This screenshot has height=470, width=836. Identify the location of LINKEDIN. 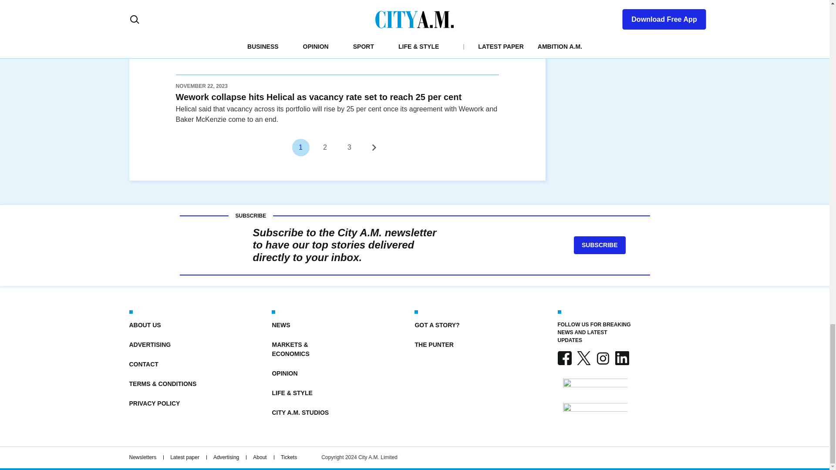
(621, 358).